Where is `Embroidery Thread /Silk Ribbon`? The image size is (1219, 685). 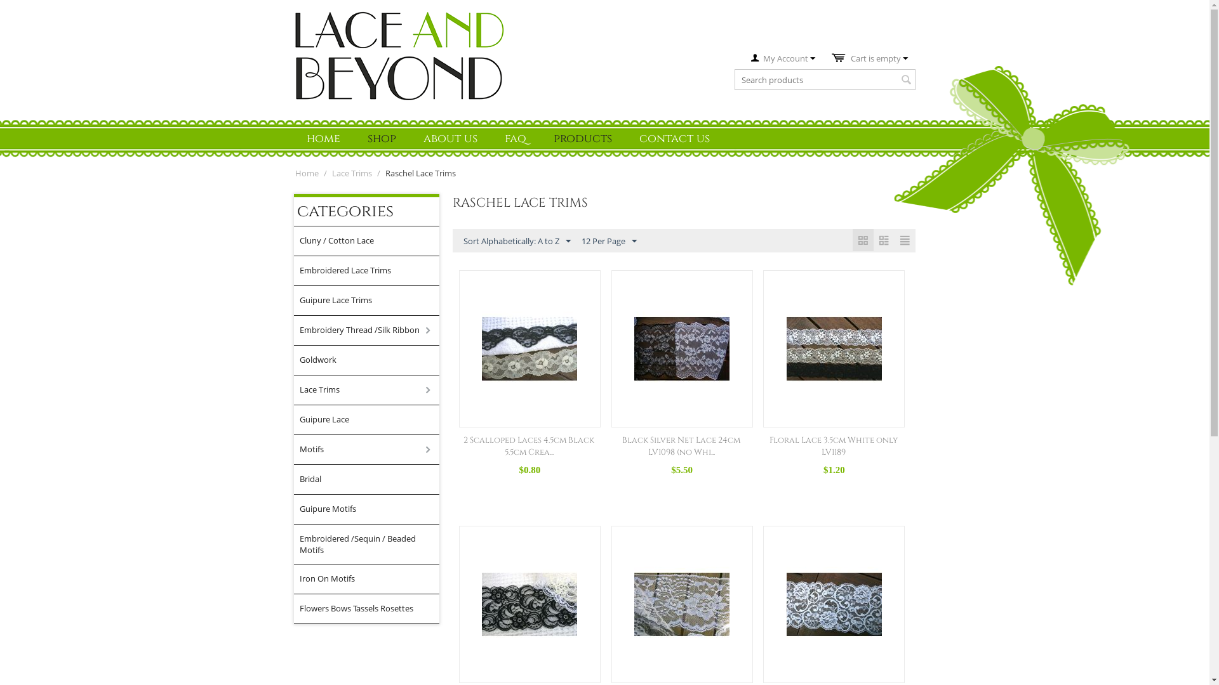
Embroidery Thread /Silk Ribbon is located at coordinates (370, 330).